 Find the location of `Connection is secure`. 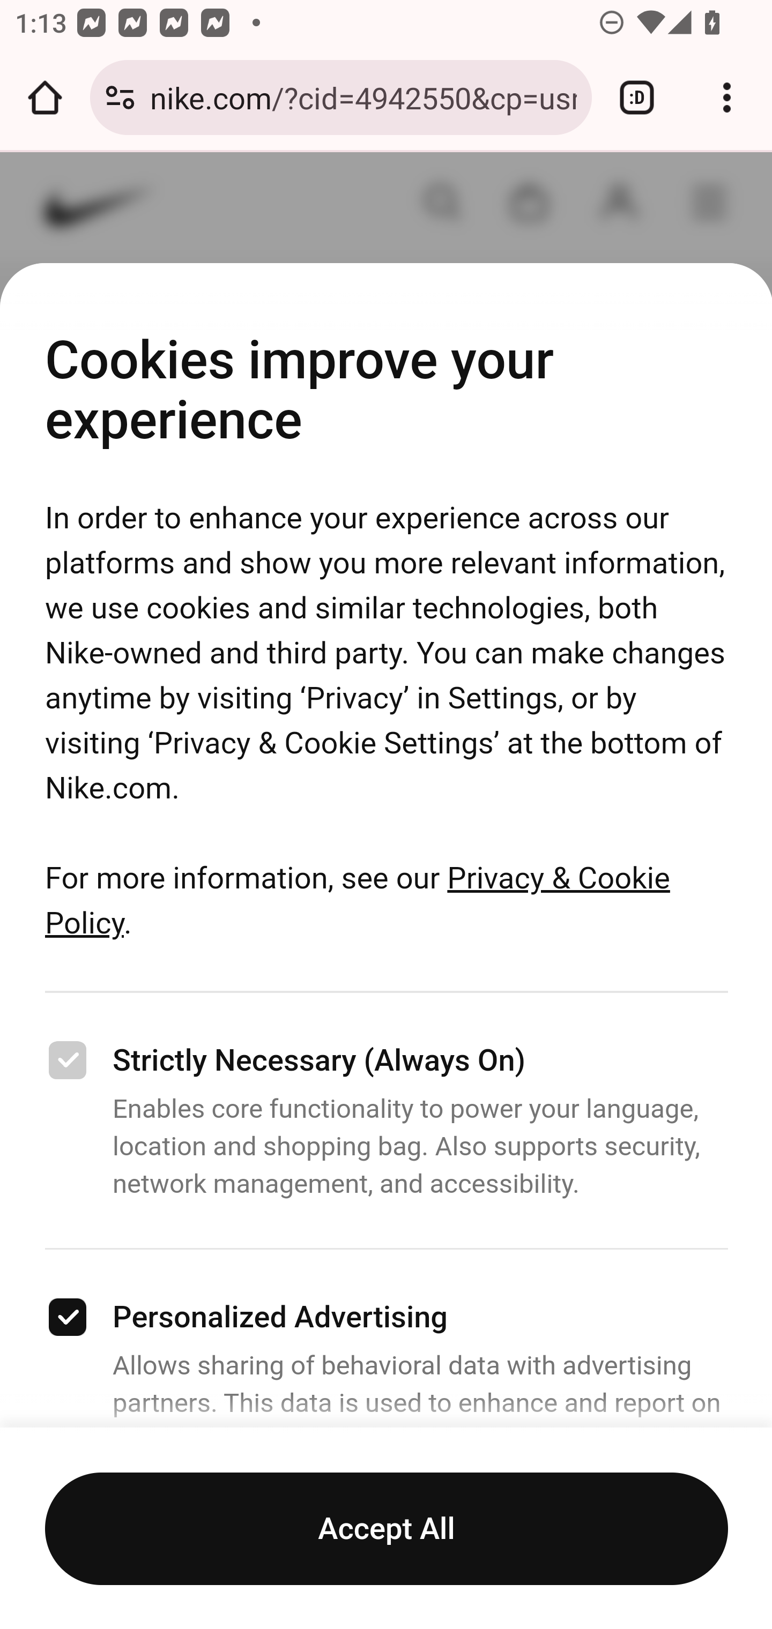

Connection is secure is located at coordinates (120, 98).